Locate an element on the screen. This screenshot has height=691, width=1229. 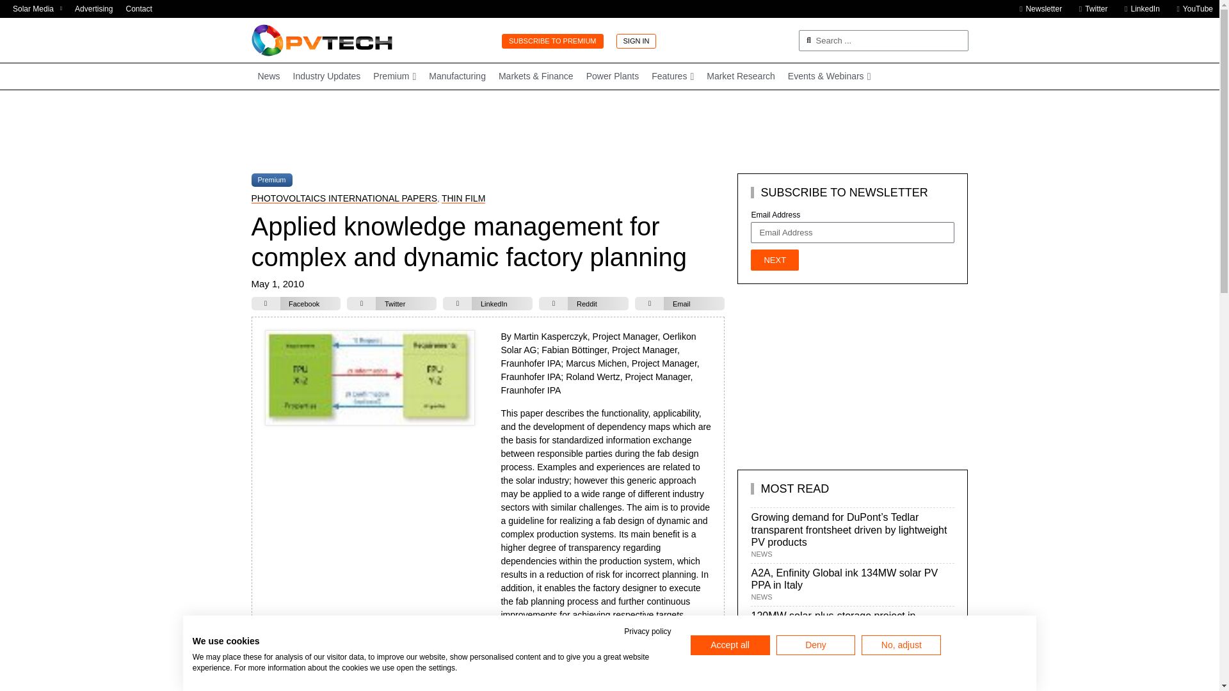
YouTube is located at coordinates (1191, 9).